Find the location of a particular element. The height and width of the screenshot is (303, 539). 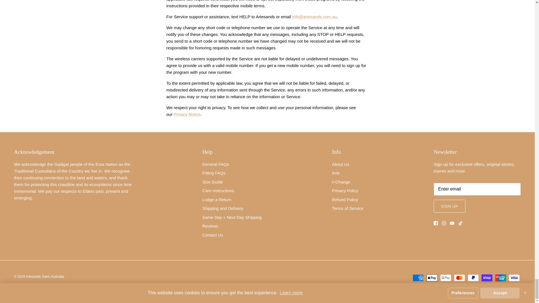

Shop Pay is located at coordinates (487, 278).